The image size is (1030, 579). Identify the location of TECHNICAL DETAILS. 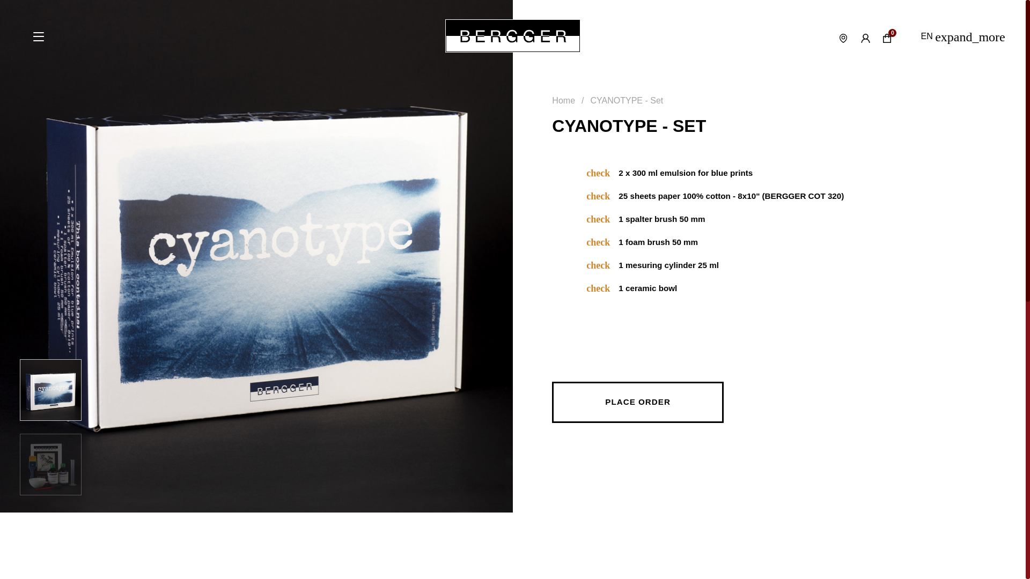
(586, 571).